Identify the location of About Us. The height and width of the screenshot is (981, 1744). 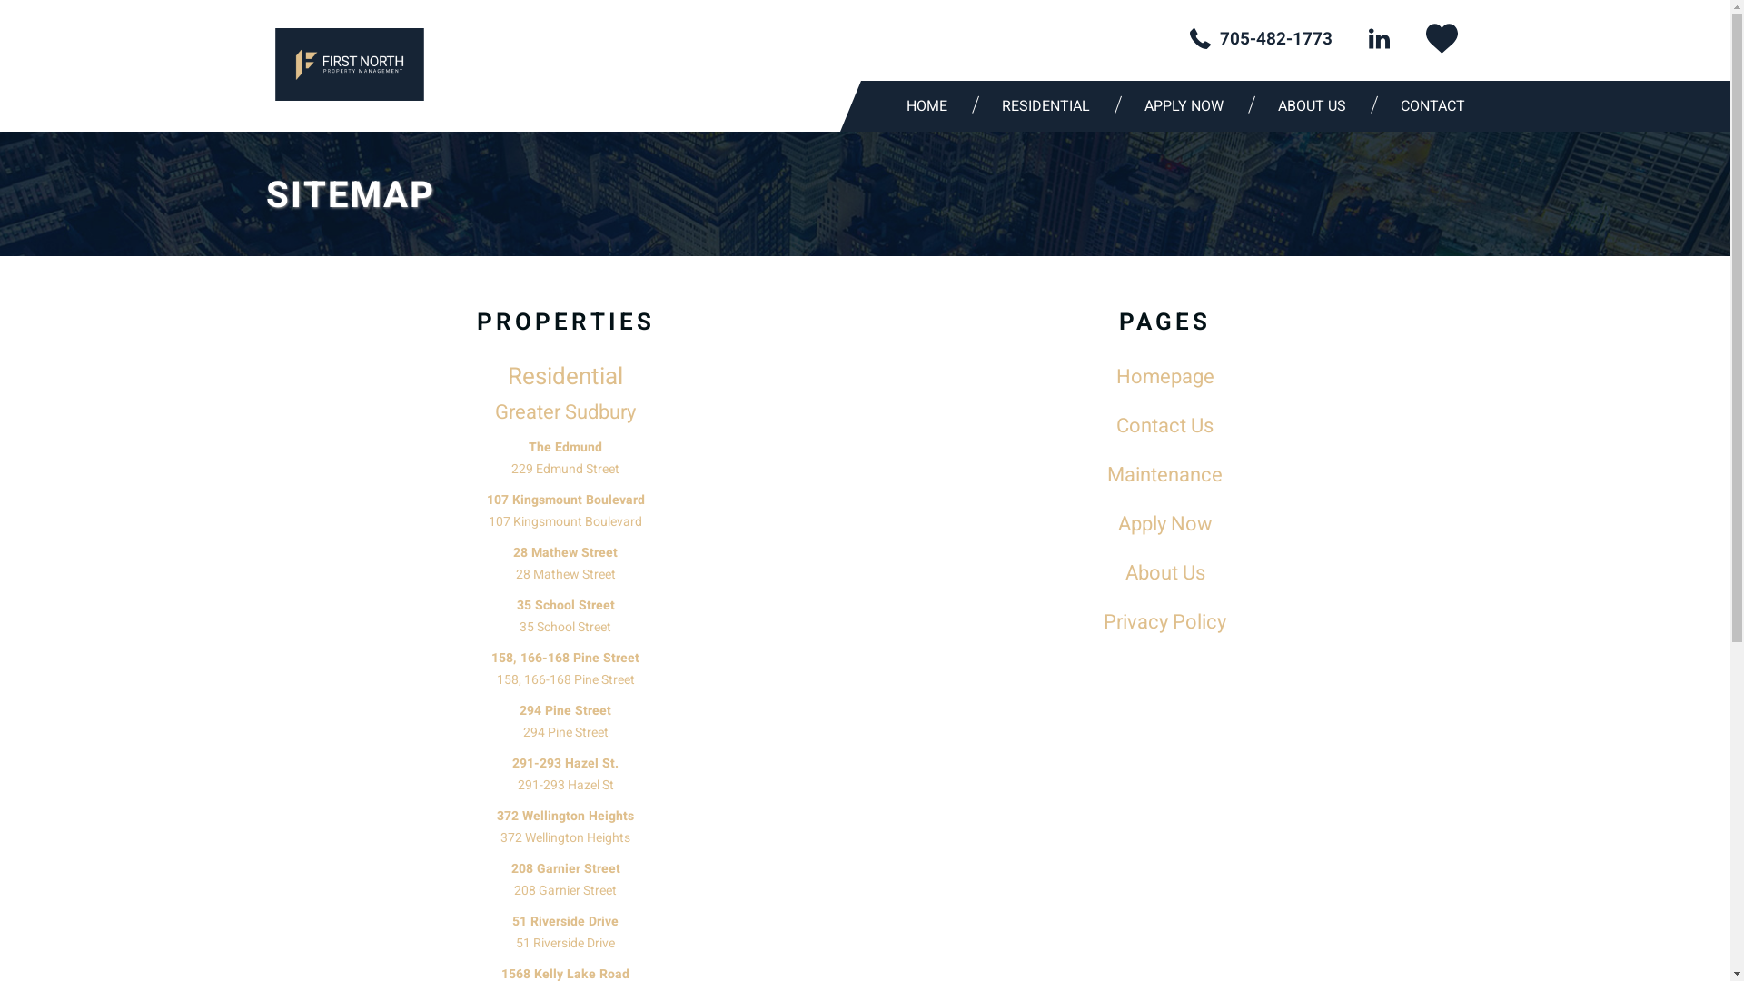
(1164, 573).